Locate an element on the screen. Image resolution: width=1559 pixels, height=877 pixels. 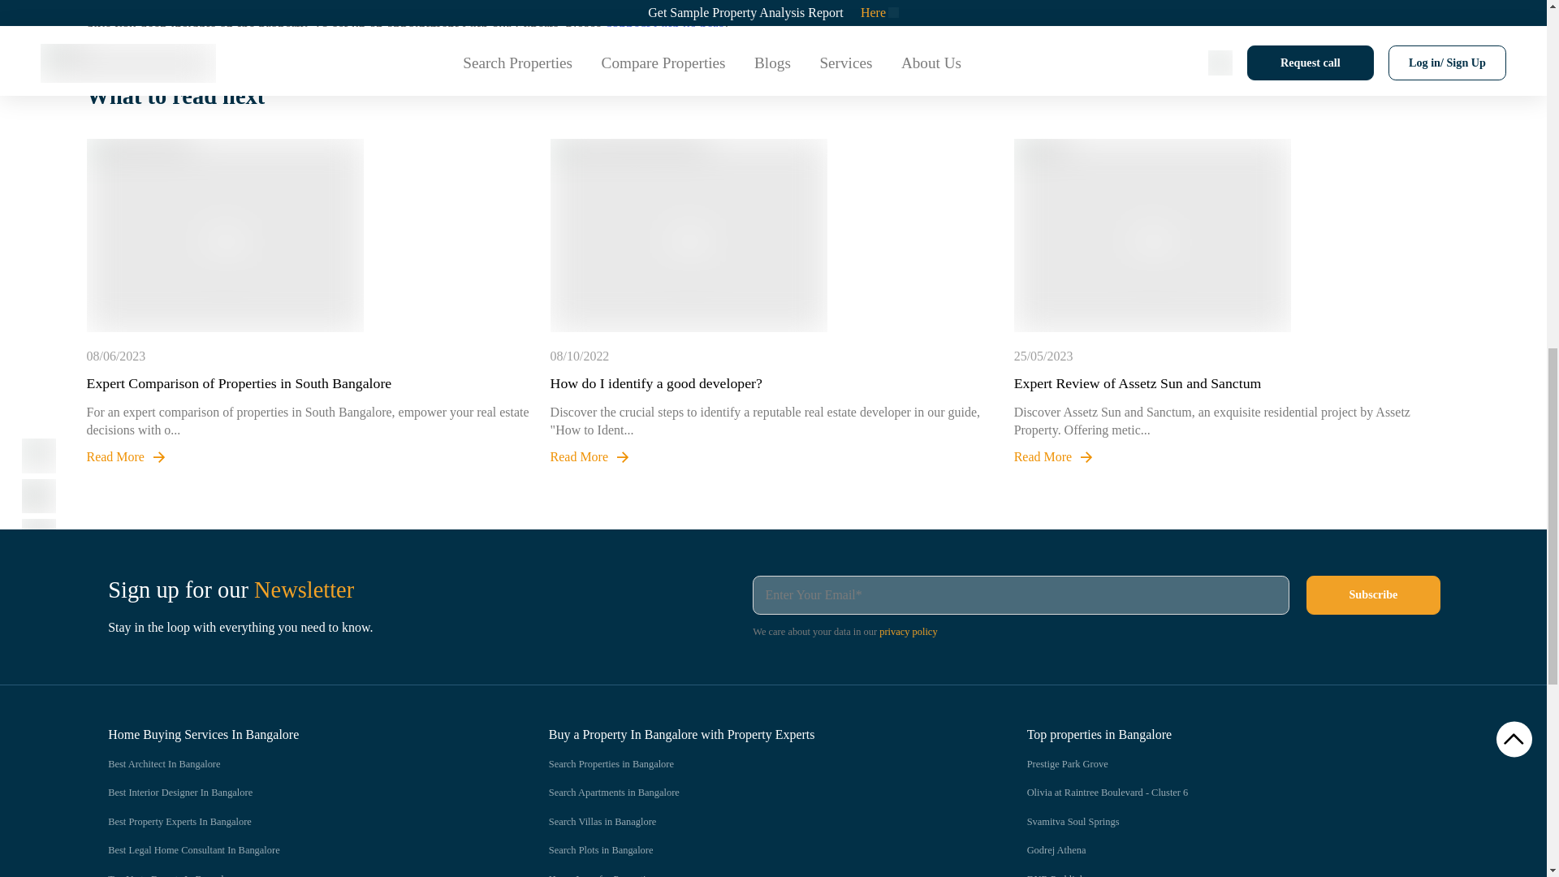
Top Vastu Experts In Bangalore is located at coordinates (296, 875).